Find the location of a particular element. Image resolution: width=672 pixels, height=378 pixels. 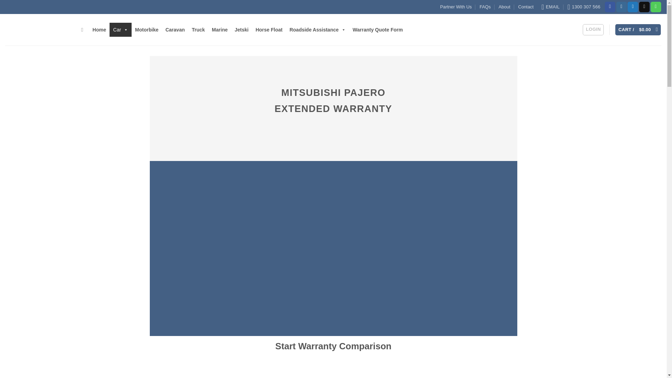

Caravan is located at coordinates (175, 29).